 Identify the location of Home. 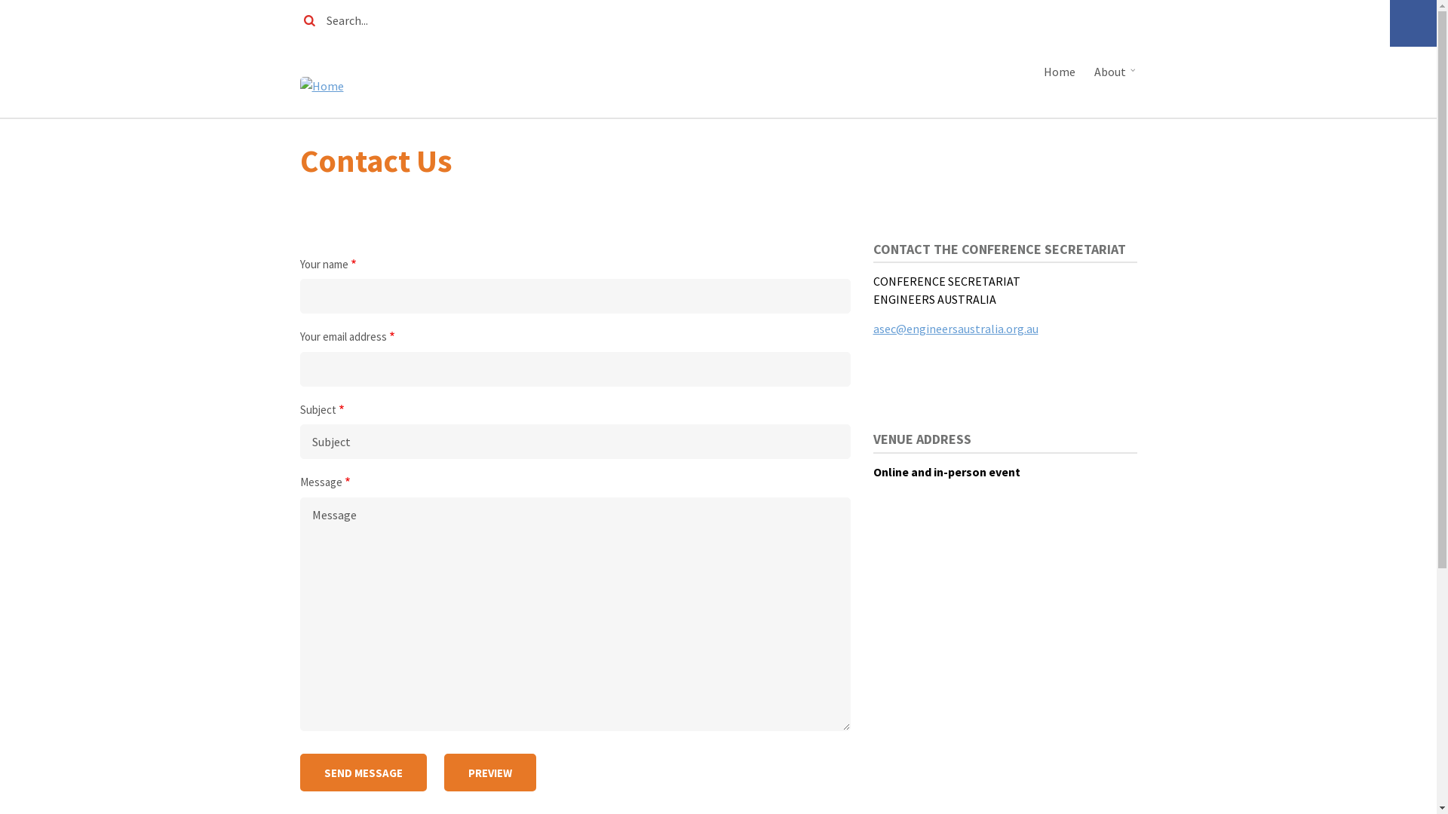
(322, 84).